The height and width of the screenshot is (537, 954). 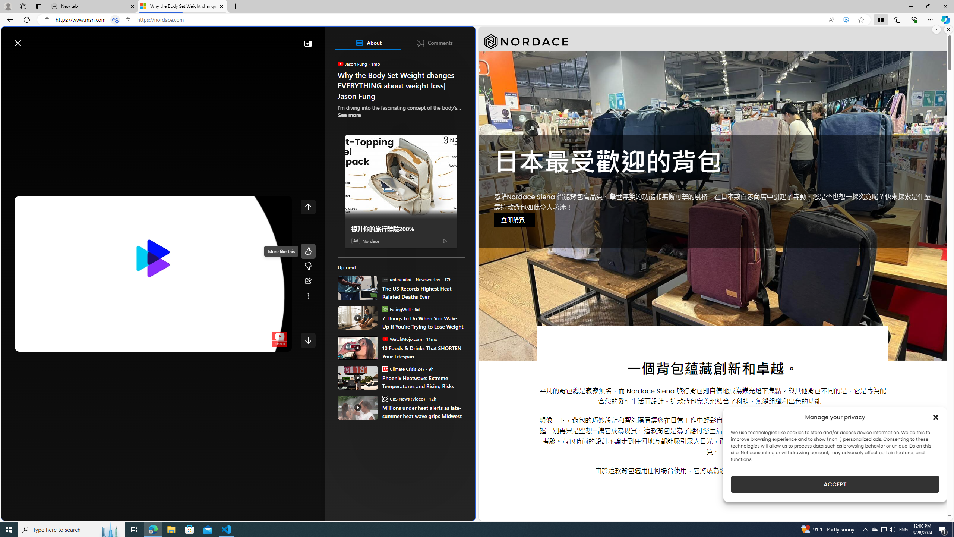 I want to click on Subtitles/closed captions unavailable, so click(x=225, y=344).